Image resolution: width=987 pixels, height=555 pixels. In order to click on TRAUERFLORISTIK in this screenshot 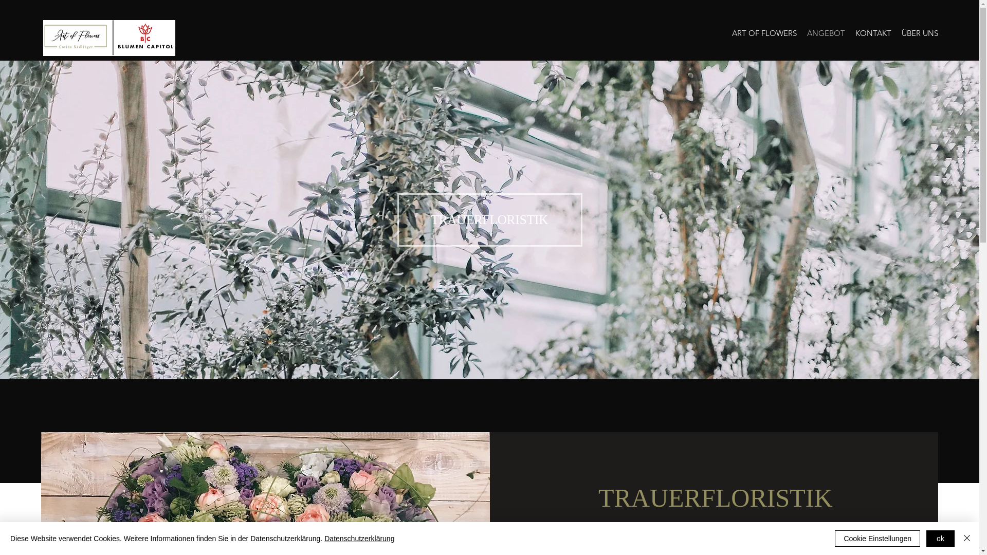, I will do `click(489, 220)`.